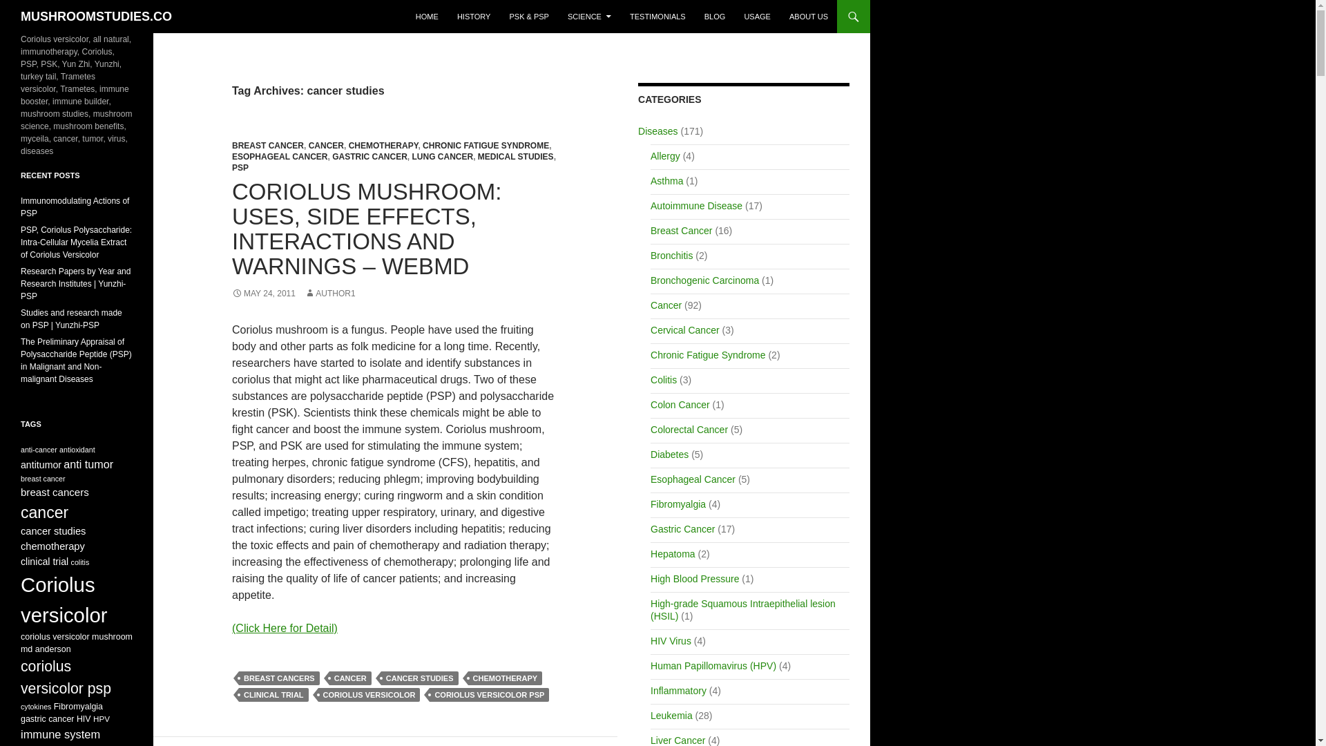 This screenshot has width=1326, height=746. Describe the element at coordinates (808, 17) in the screenshot. I see `ABOUT US` at that location.